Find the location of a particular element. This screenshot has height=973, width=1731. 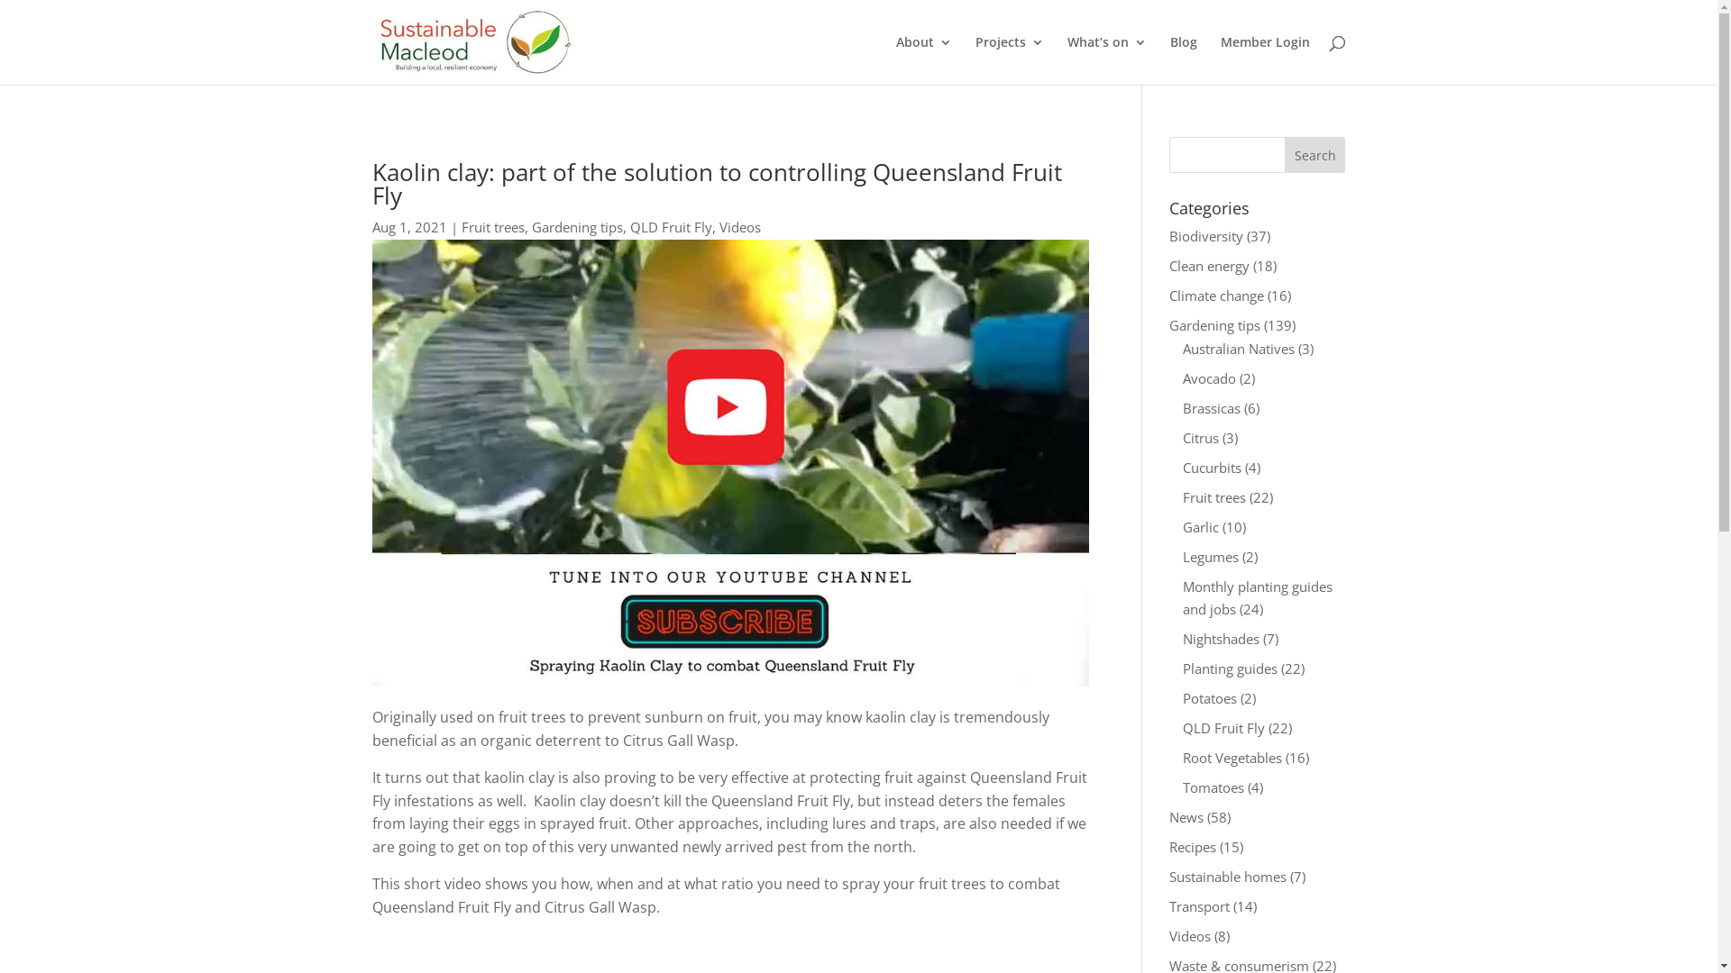

Blog is located at coordinates (1184, 60).